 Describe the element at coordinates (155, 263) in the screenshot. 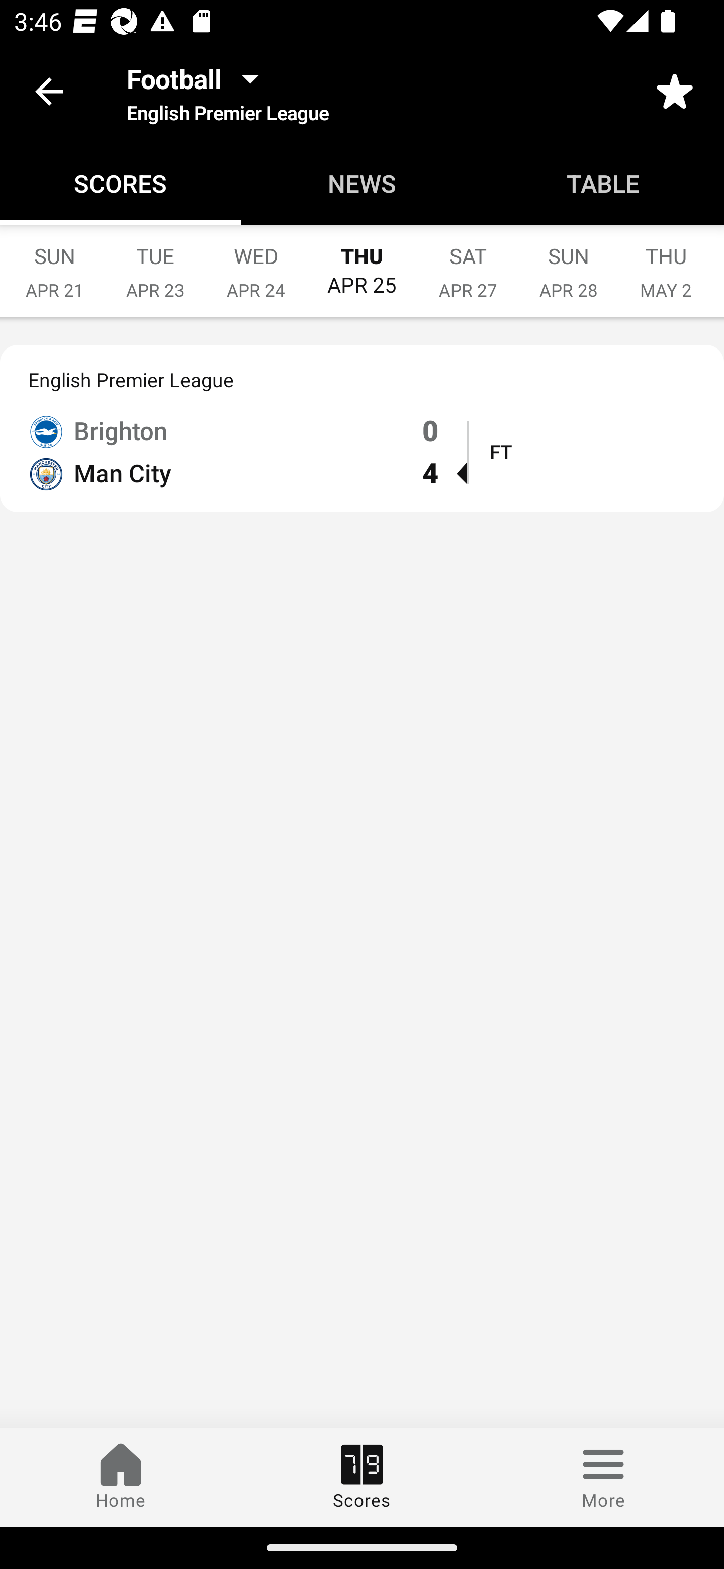

I see `TUE APR 23` at that location.